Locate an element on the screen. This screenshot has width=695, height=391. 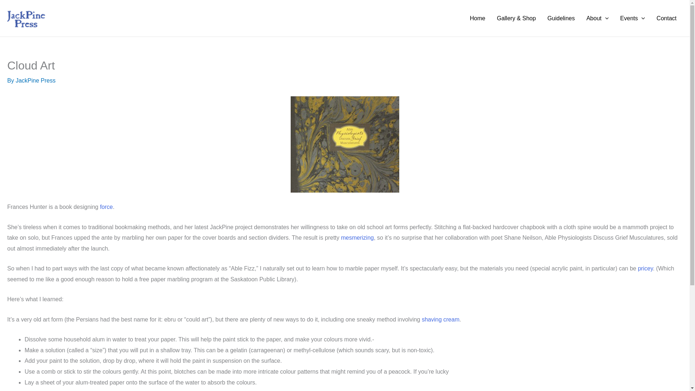
mesmerizing is located at coordinates (357, 237).